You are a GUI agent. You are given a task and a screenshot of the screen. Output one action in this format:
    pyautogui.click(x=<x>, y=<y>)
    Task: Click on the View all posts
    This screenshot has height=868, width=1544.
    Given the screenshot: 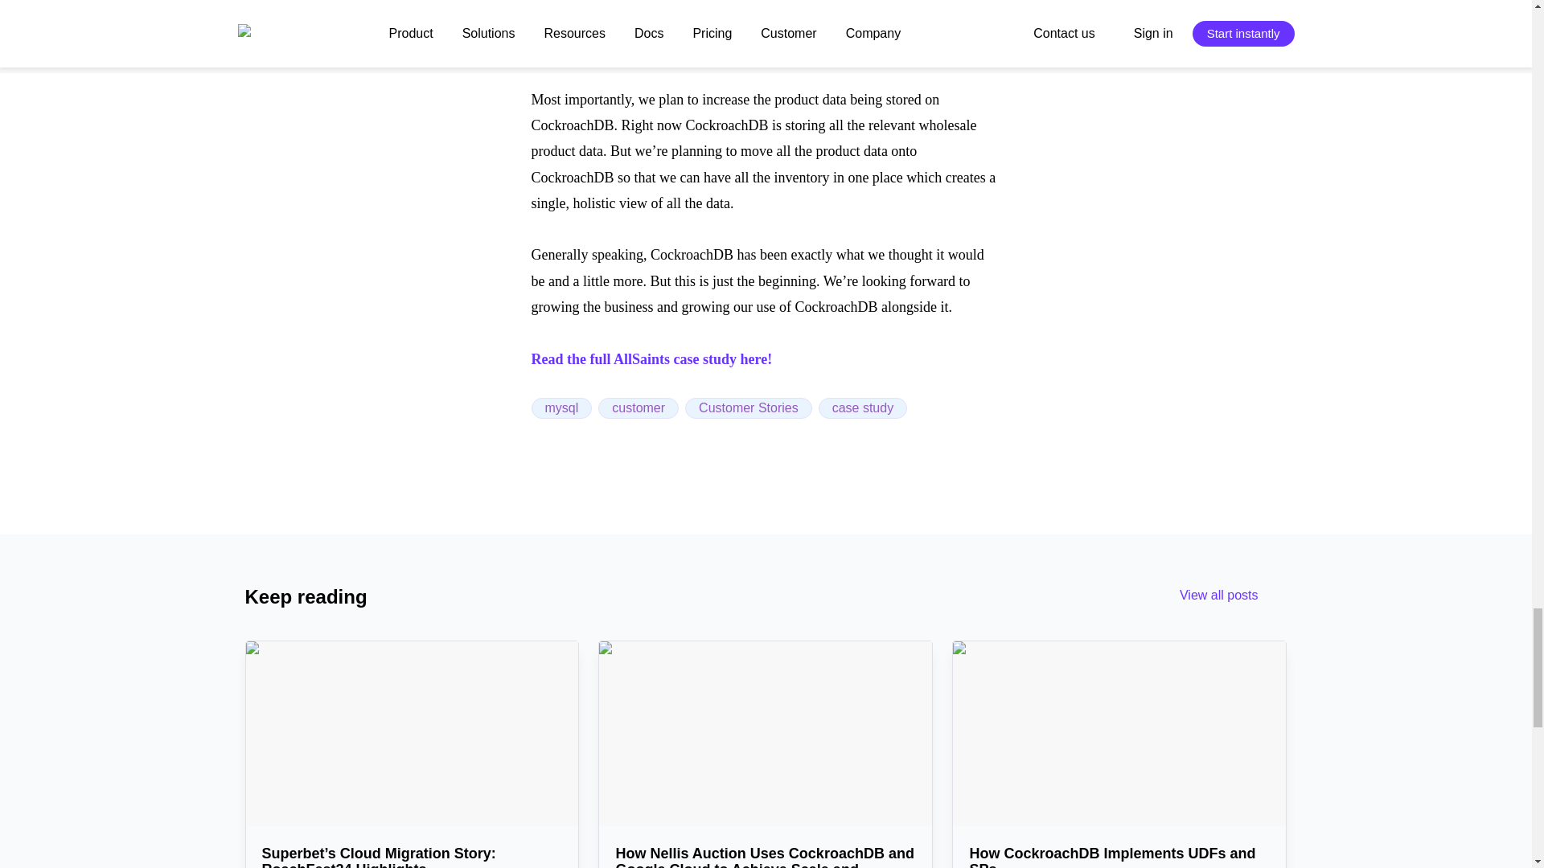 What is the action you would take?
    pyautogui.click(x=1234, y=597)
    